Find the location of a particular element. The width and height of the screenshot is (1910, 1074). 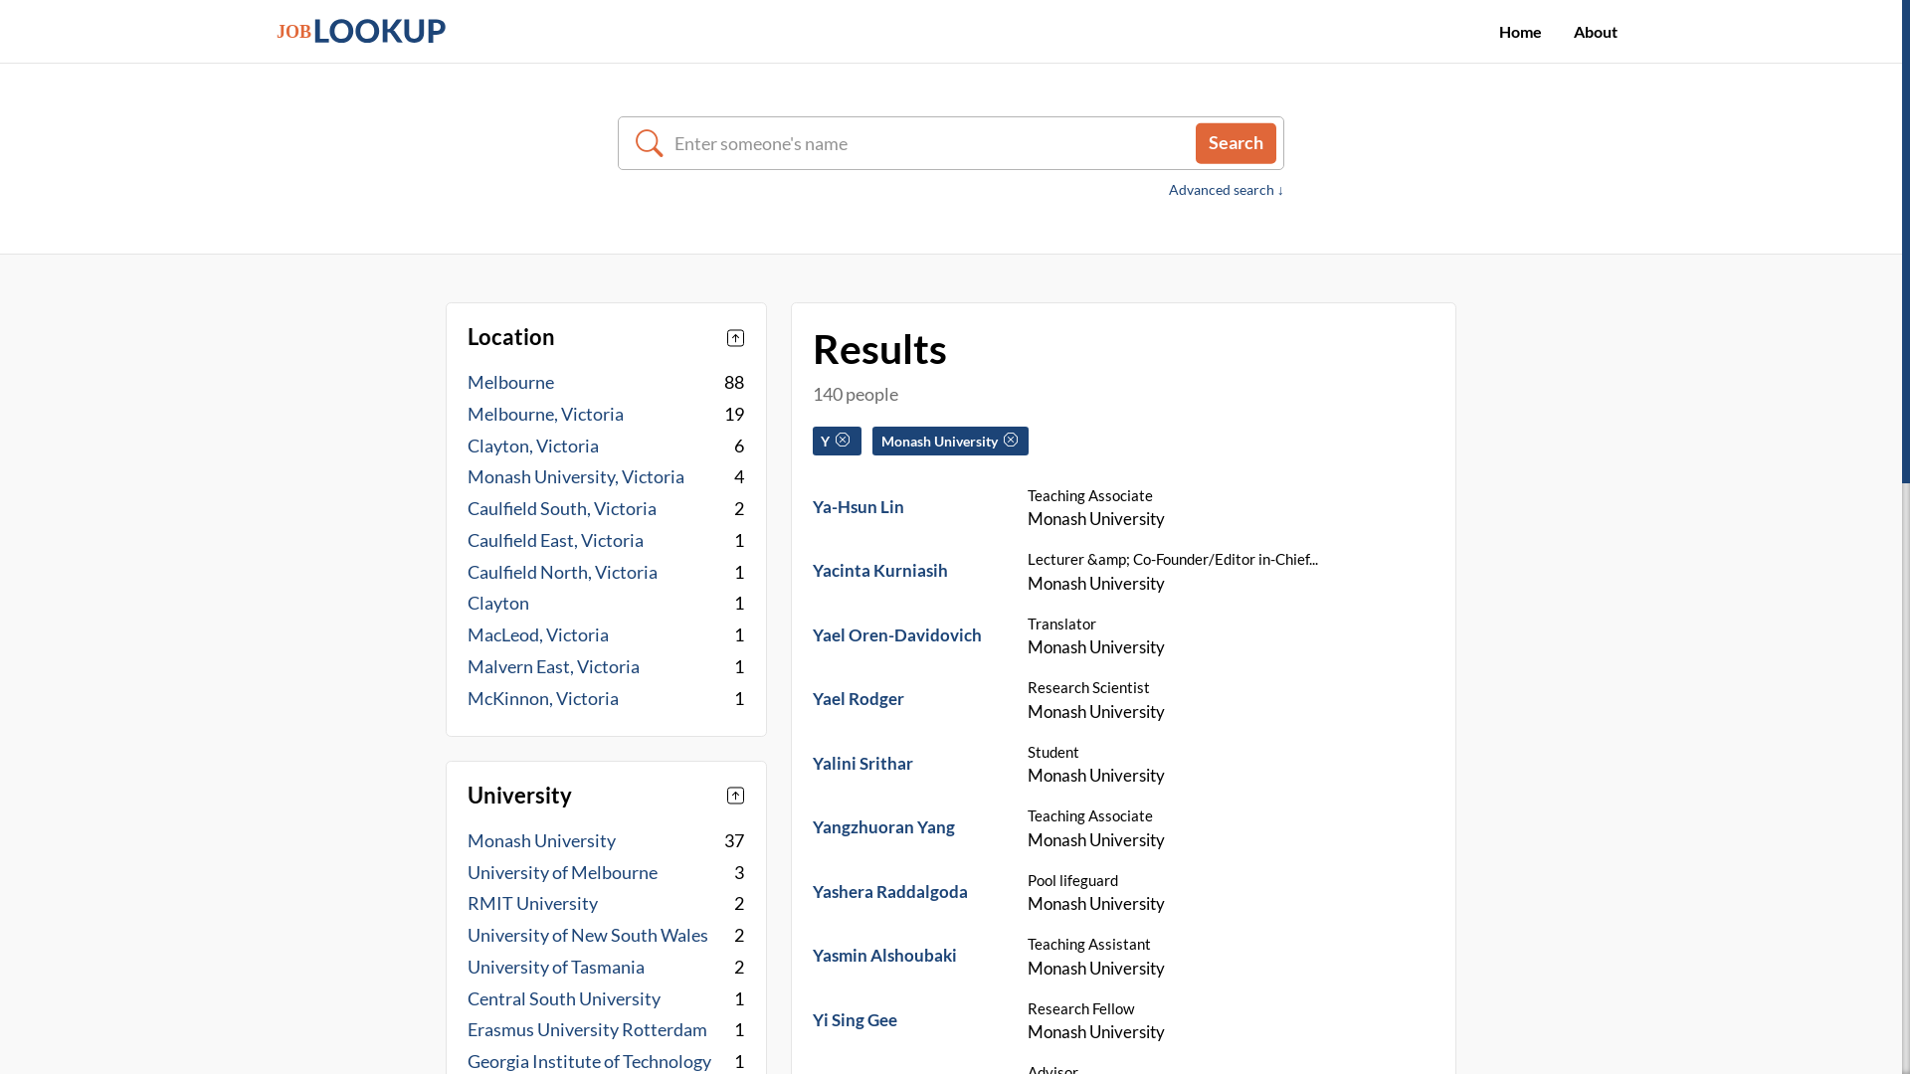

Georgia Institute of Technology is located at coordinates (589, 1062).